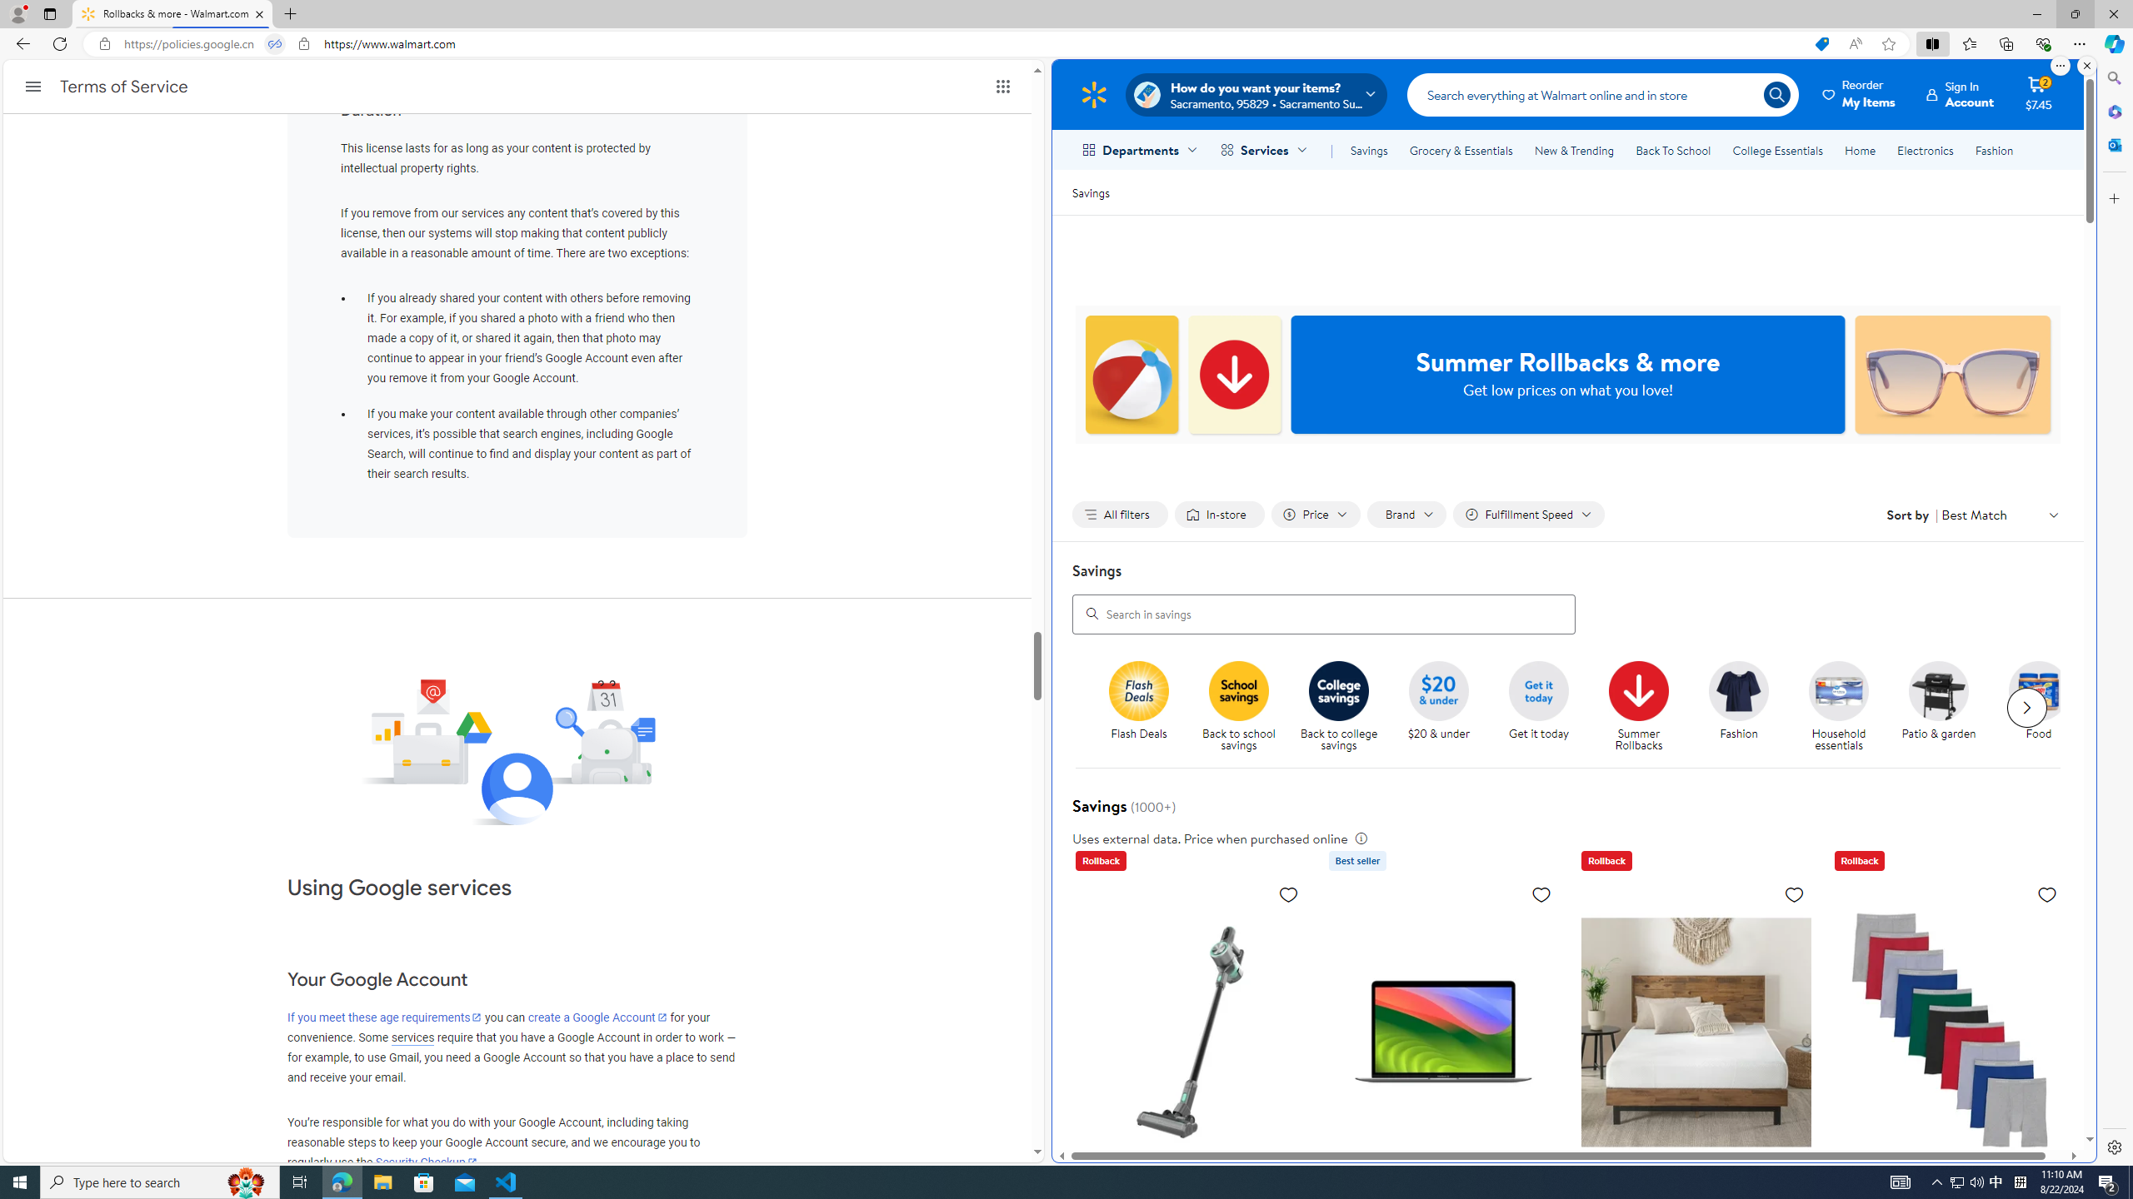 This screenshot has height=1199, width=2133. Describe the element at coordinates (1407, 515) in the screenshot. I see `Filter by Brand not applied, activate to change` at that location.